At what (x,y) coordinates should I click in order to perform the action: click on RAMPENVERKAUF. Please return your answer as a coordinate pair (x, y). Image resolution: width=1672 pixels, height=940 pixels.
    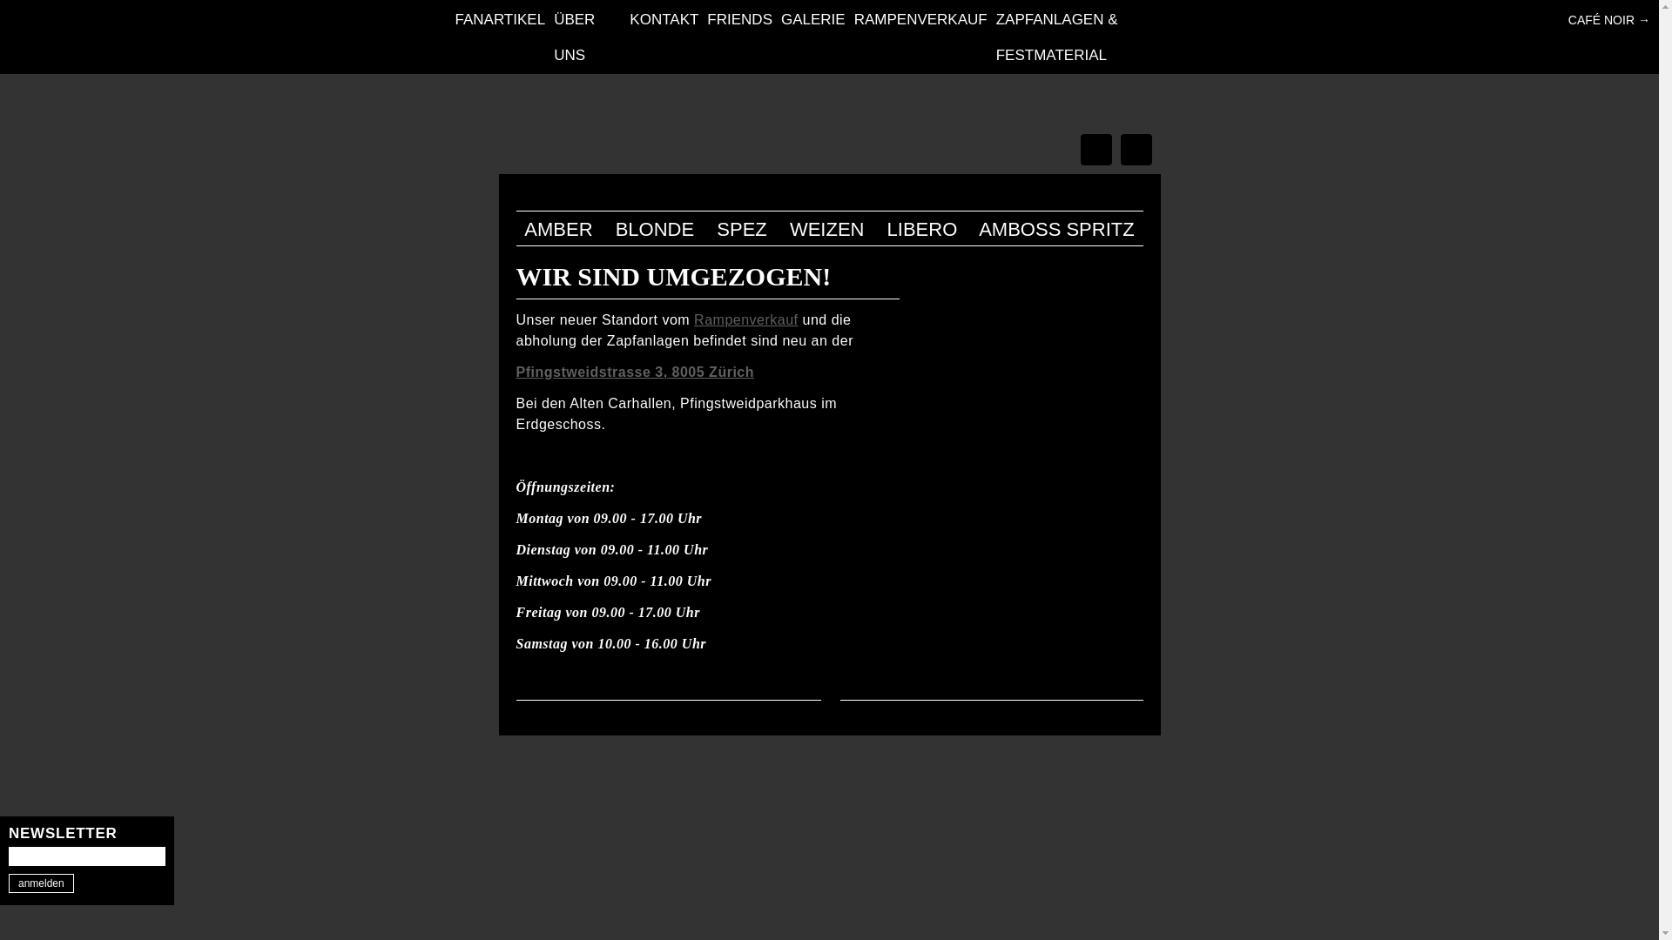
    Looking at the image, I should click on (921, 19).